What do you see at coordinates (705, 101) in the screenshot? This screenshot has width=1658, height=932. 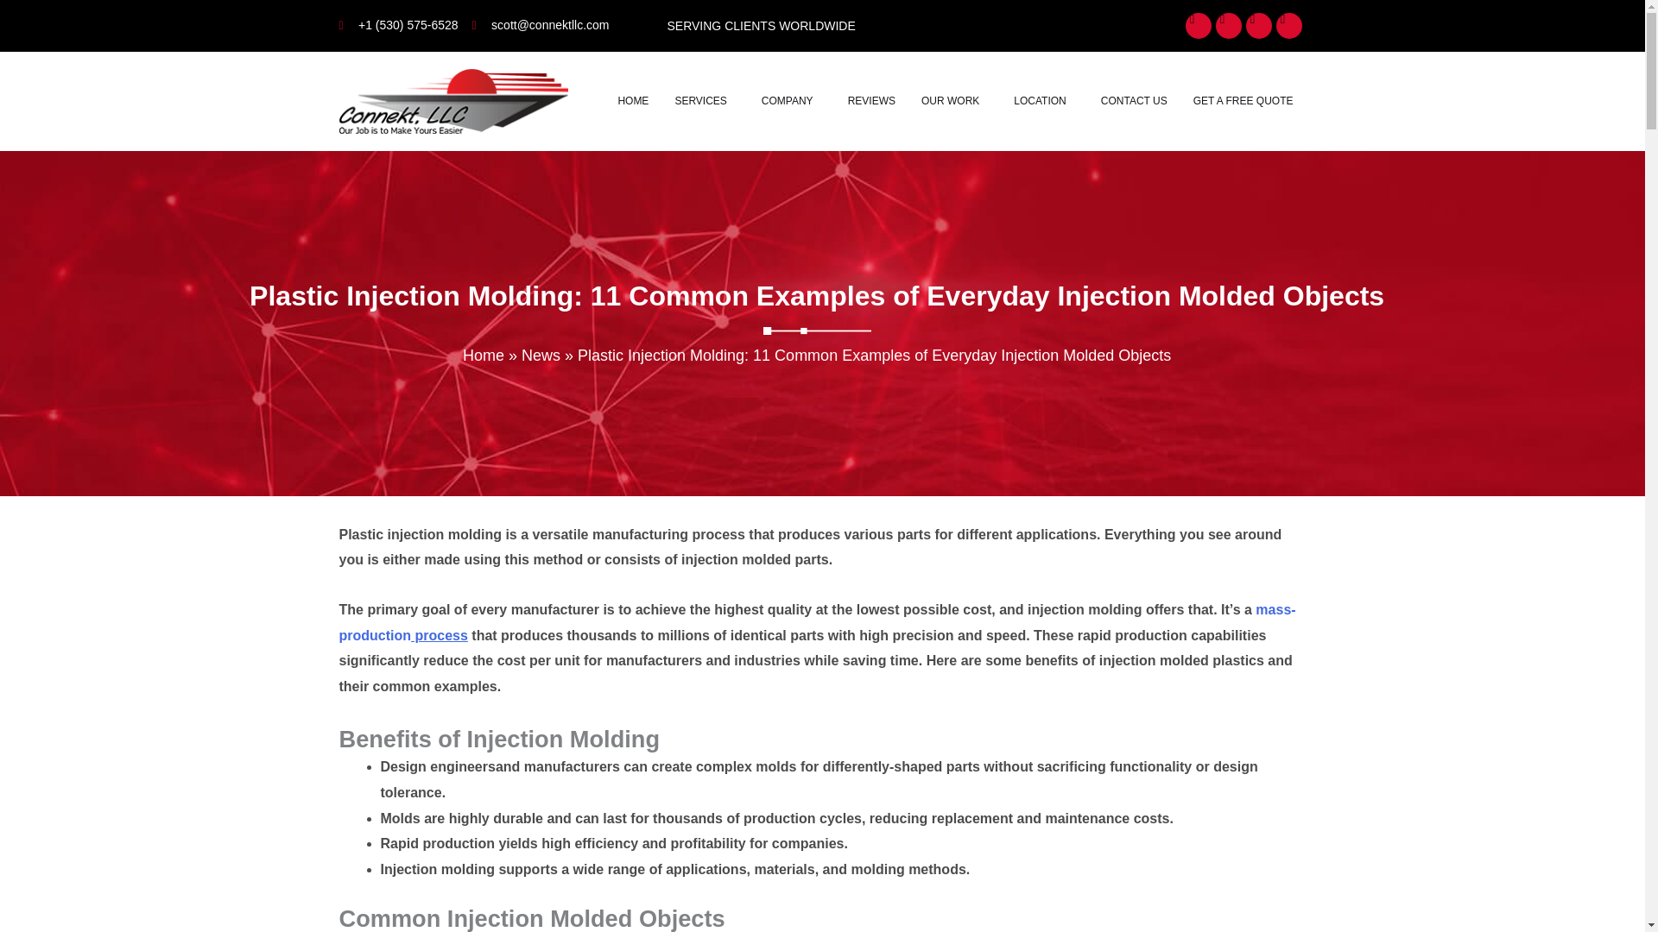 I see `SERVICES` at bounding box center [705, 101].